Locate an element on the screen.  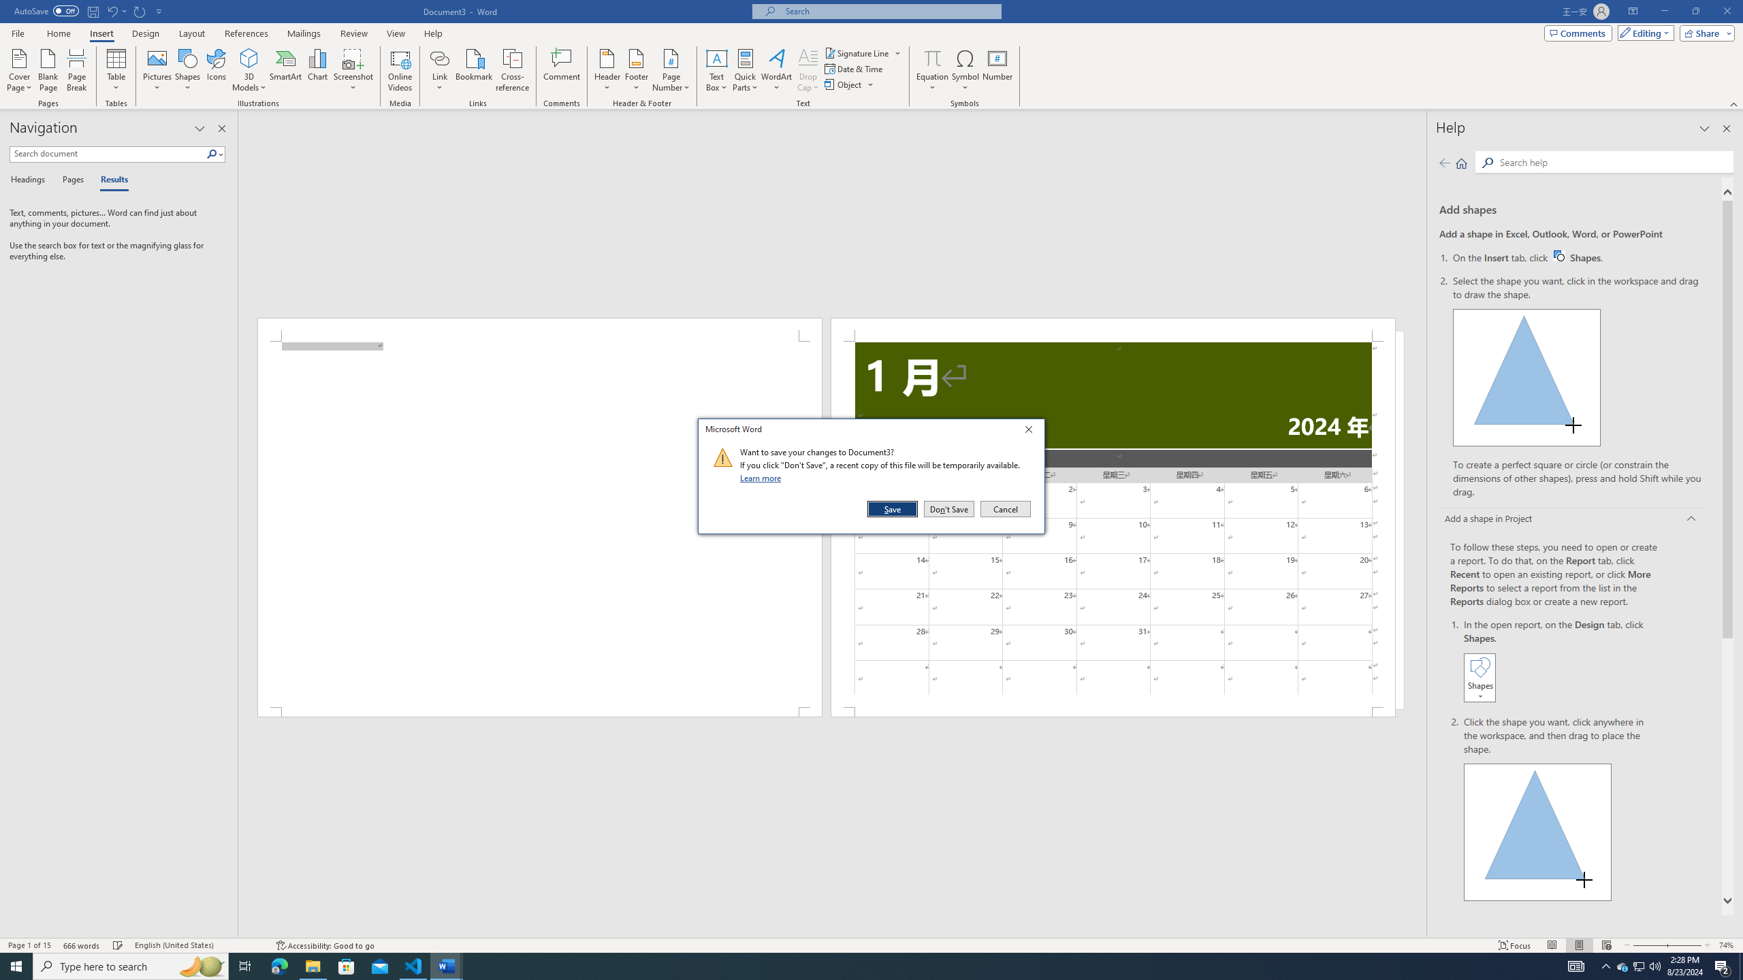
Symbol is located at coordinates (965, 70).